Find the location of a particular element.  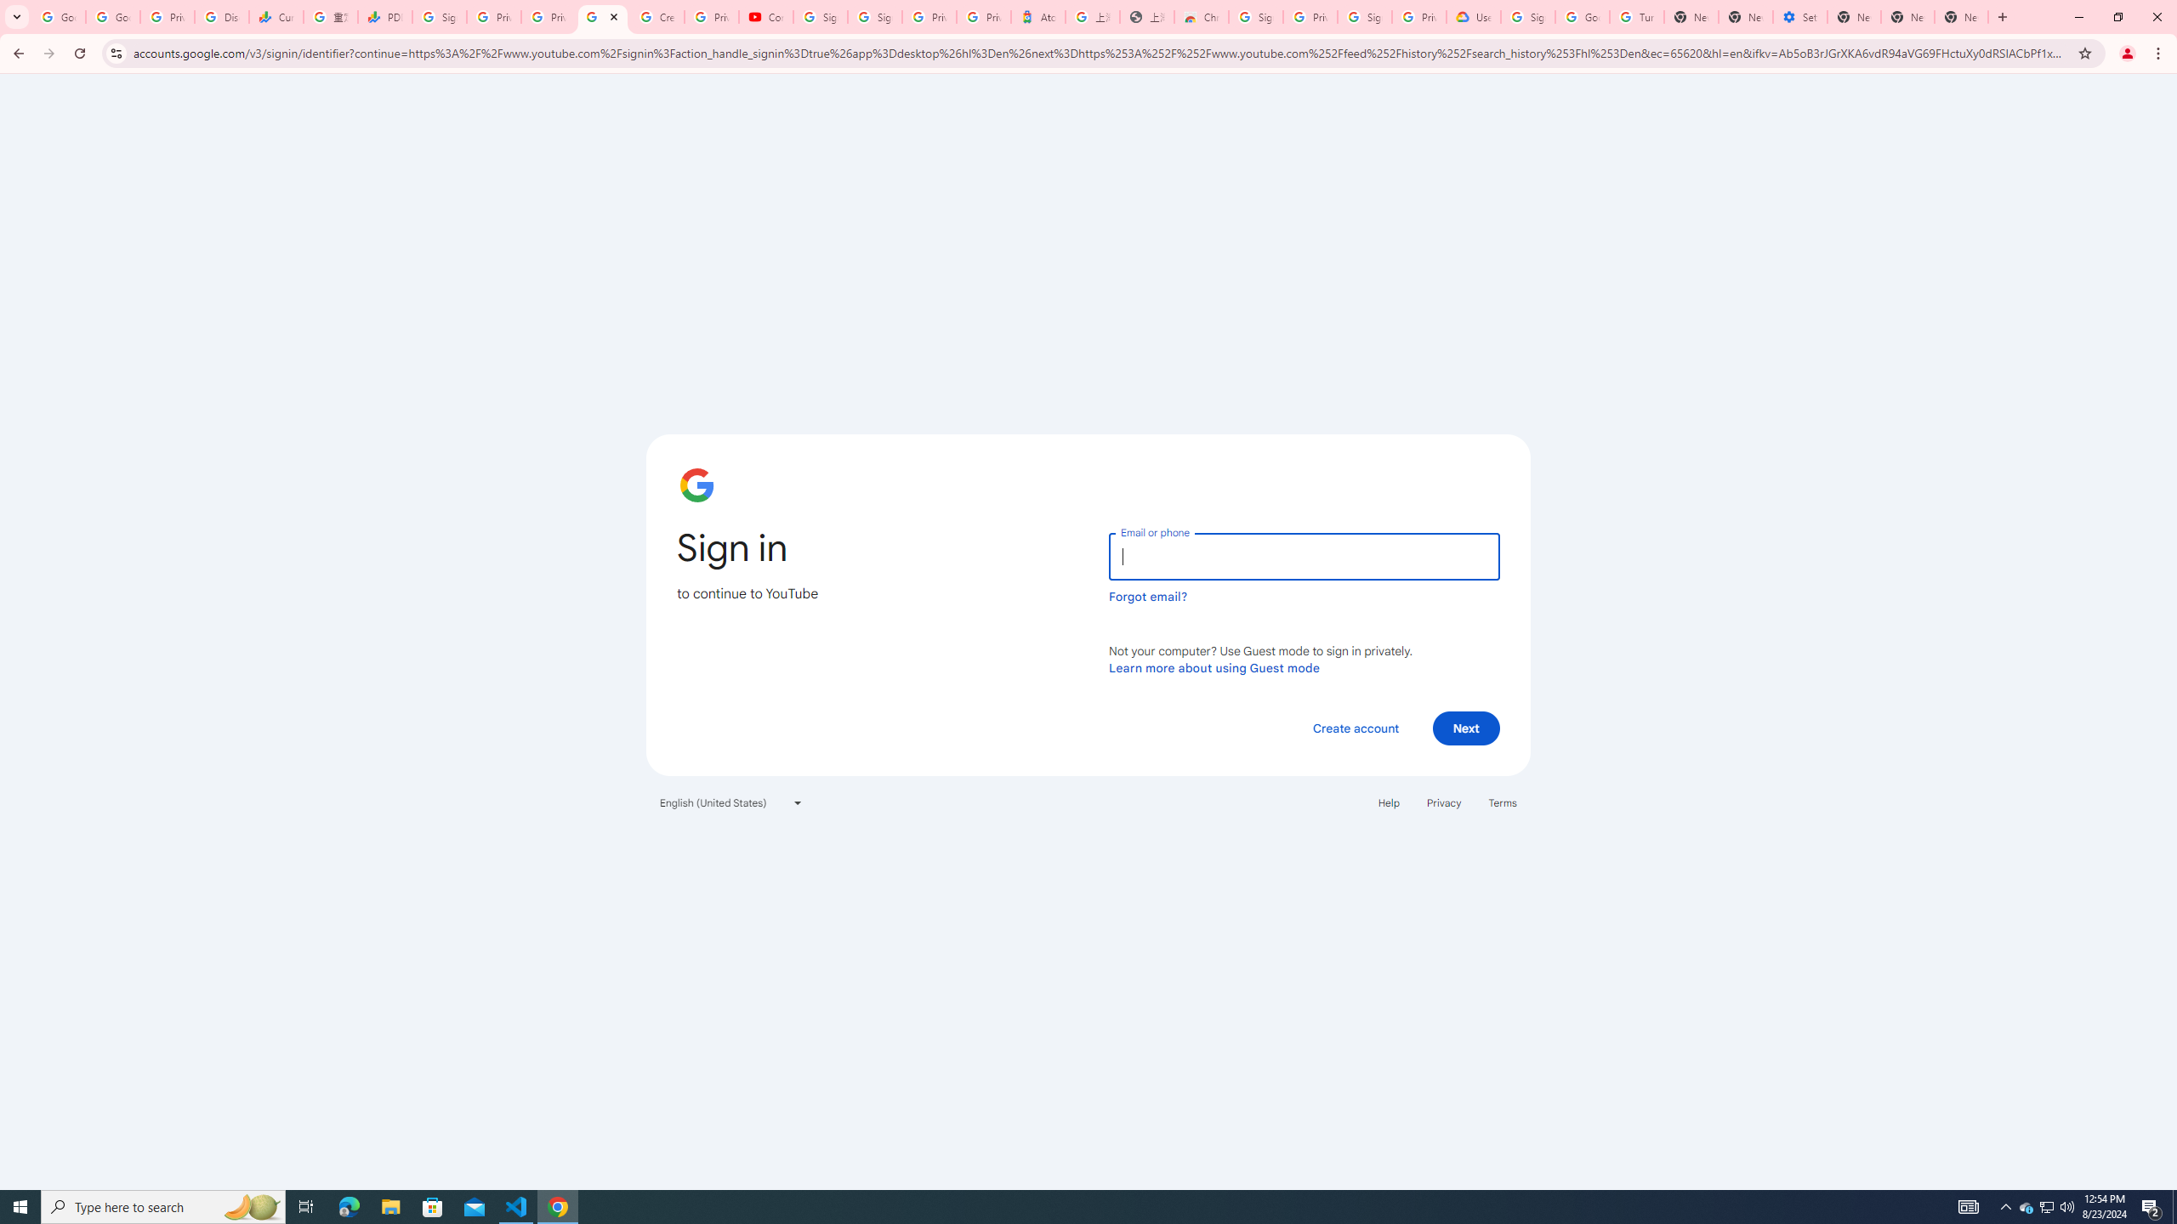

Atour Hotel - Google hotels is located at coordinates (1038, 17).